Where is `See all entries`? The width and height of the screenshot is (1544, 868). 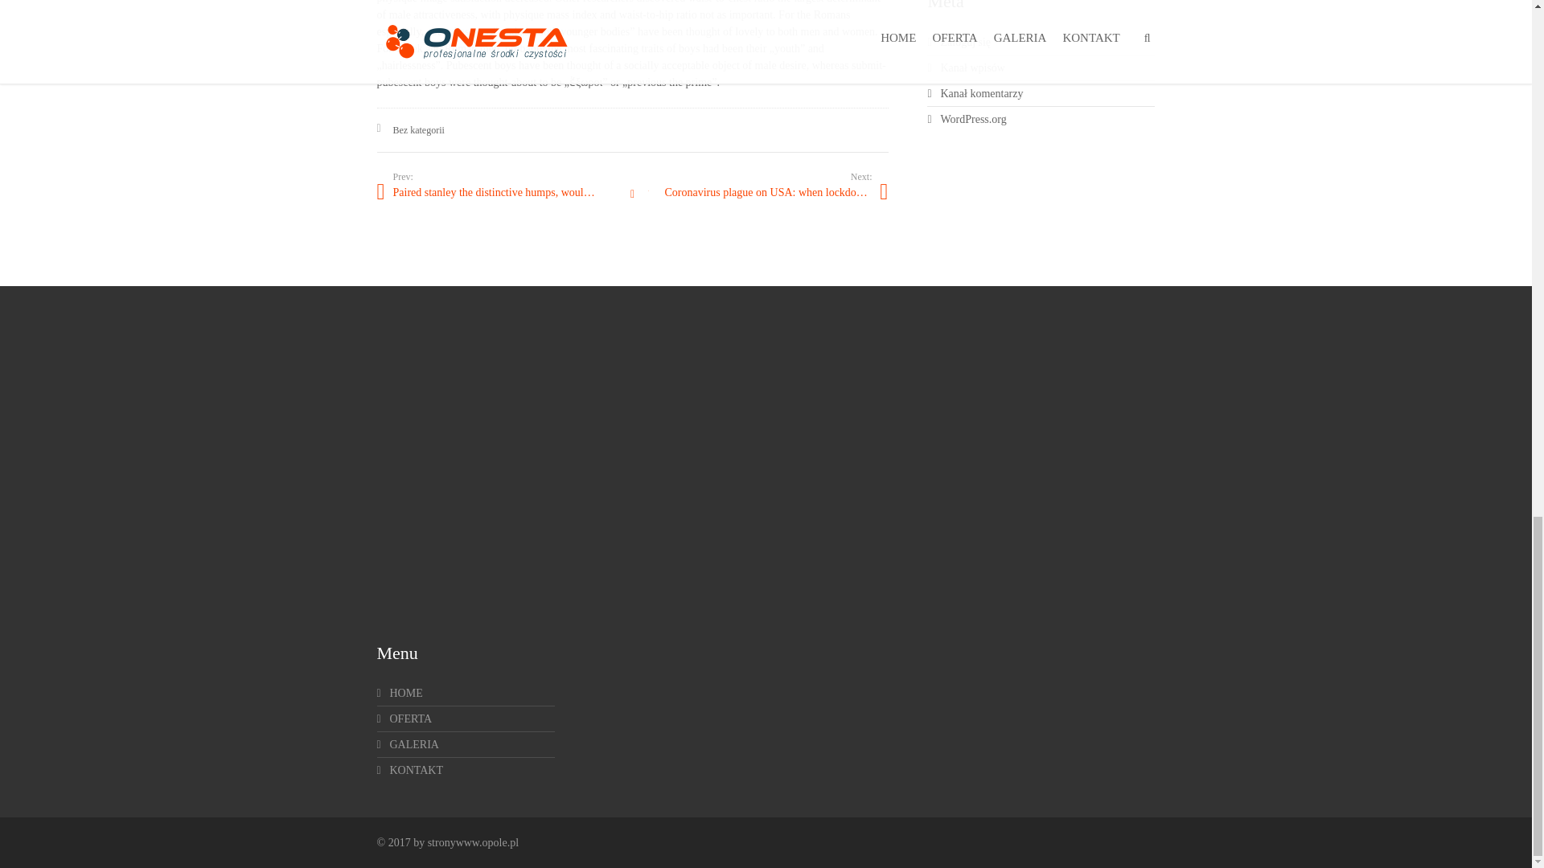 See all entries is located at coordinates (632, 194).